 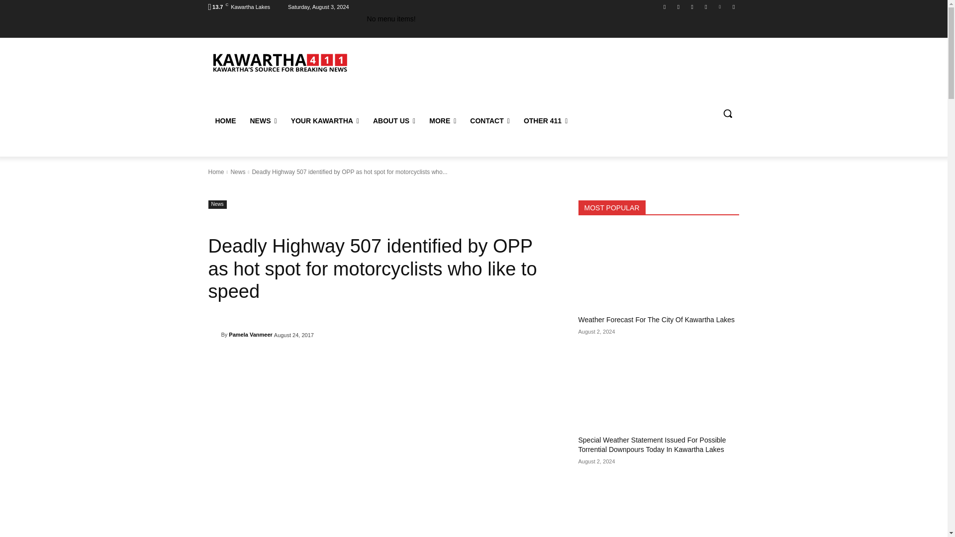 What do you see at coordinates (705, 6) in the screenshot?
I see `Telegram` at bounding box center [705, 6].